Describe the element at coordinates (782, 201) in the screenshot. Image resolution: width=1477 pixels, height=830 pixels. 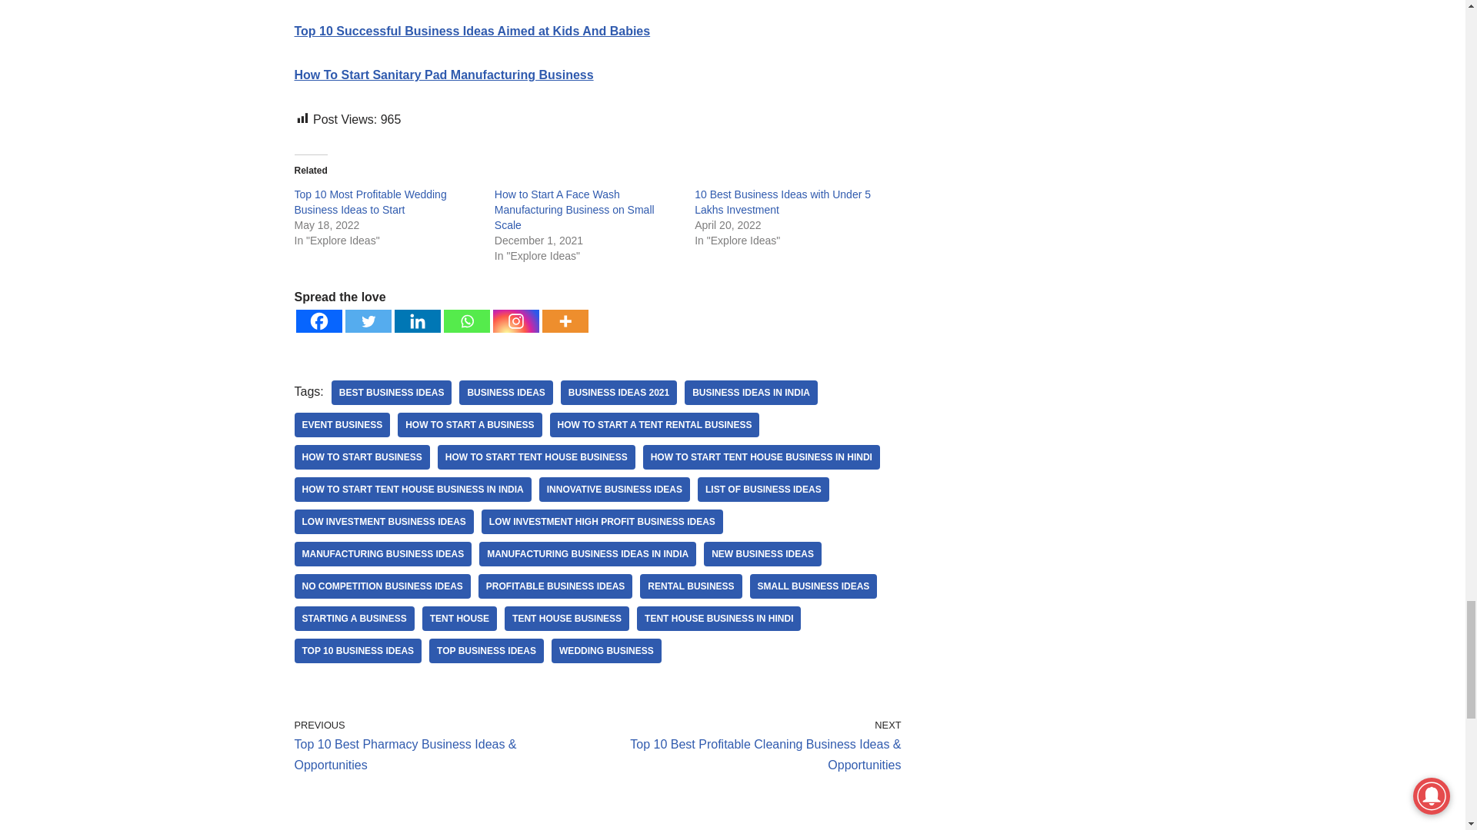
I see `10 Best Business Ideas with Under 5 Lakhs Investment` at that location.